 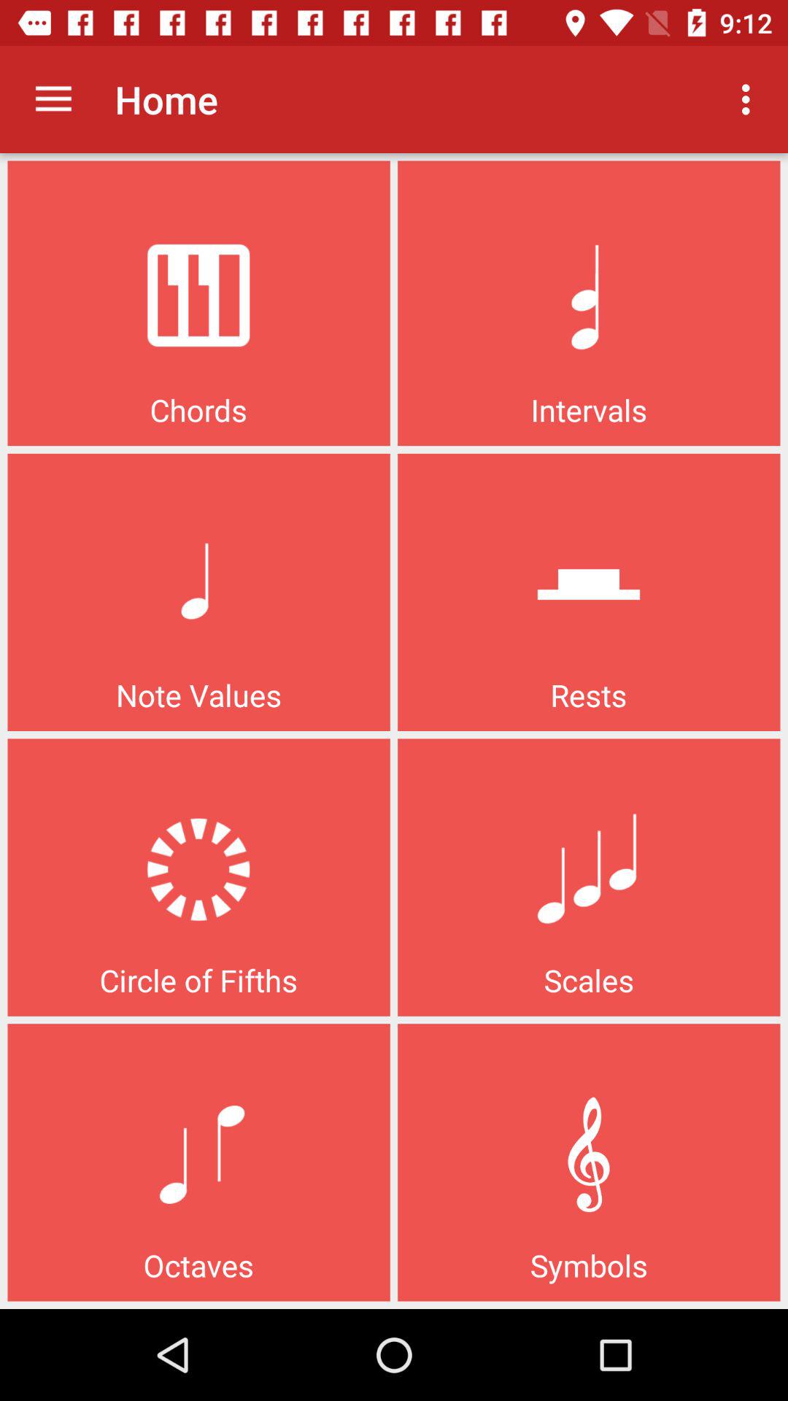 I want to click on turn off app next to home icon, so click(x=750, y=99).